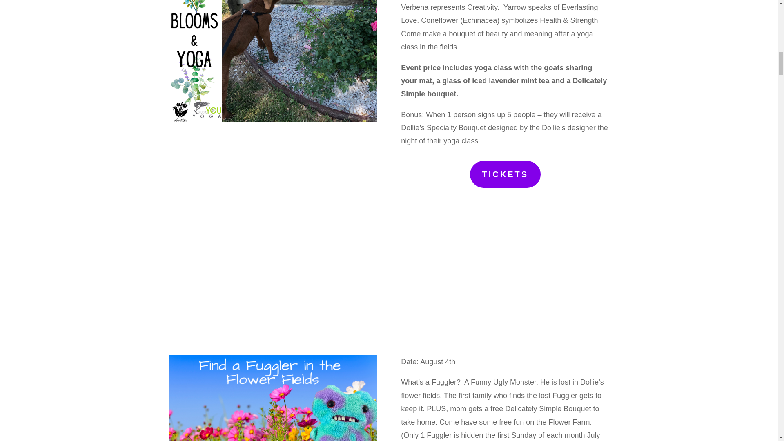 This screenshot has width=784, height=441. Describe the element at coordinates (272, 61) in the screenshot. I see `Baa Baa Blooms` at that location.